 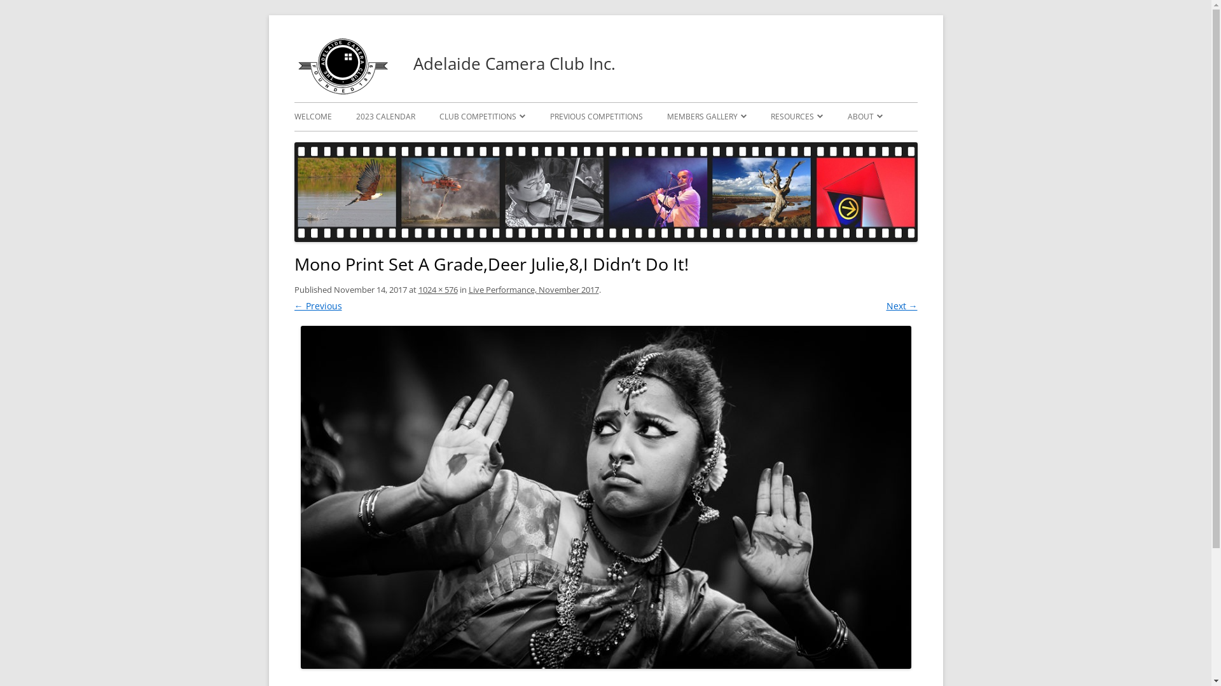 What do you see at coordinates (313, 117) in the screenshot?
I see `WELCOME` at bounding box center [313, 117].